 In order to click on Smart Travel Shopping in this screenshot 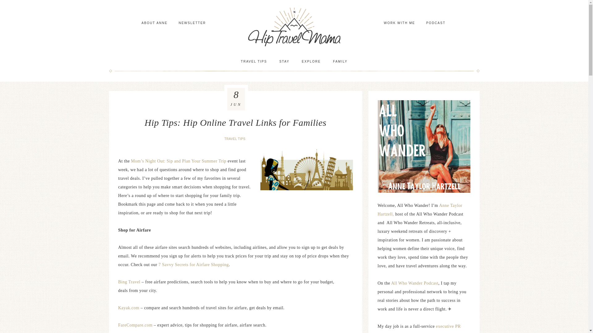, I will do `click(306, 172)`.